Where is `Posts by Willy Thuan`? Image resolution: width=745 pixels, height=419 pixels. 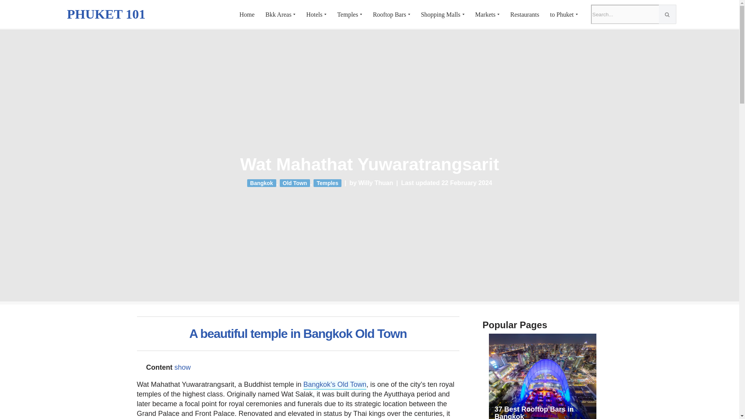 Posts by Willy Thuan is located at coordinates (376, 183).